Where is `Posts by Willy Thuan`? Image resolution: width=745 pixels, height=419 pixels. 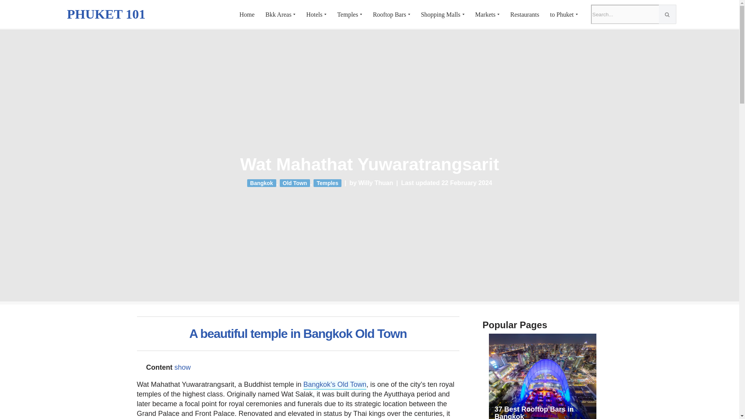 Posts by Willy Thuan is located at coordinates (376, 183).